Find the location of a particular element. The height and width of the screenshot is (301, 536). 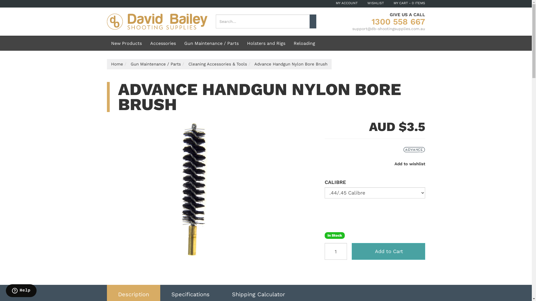

WISHLIST is located at coordinates (378, 3).